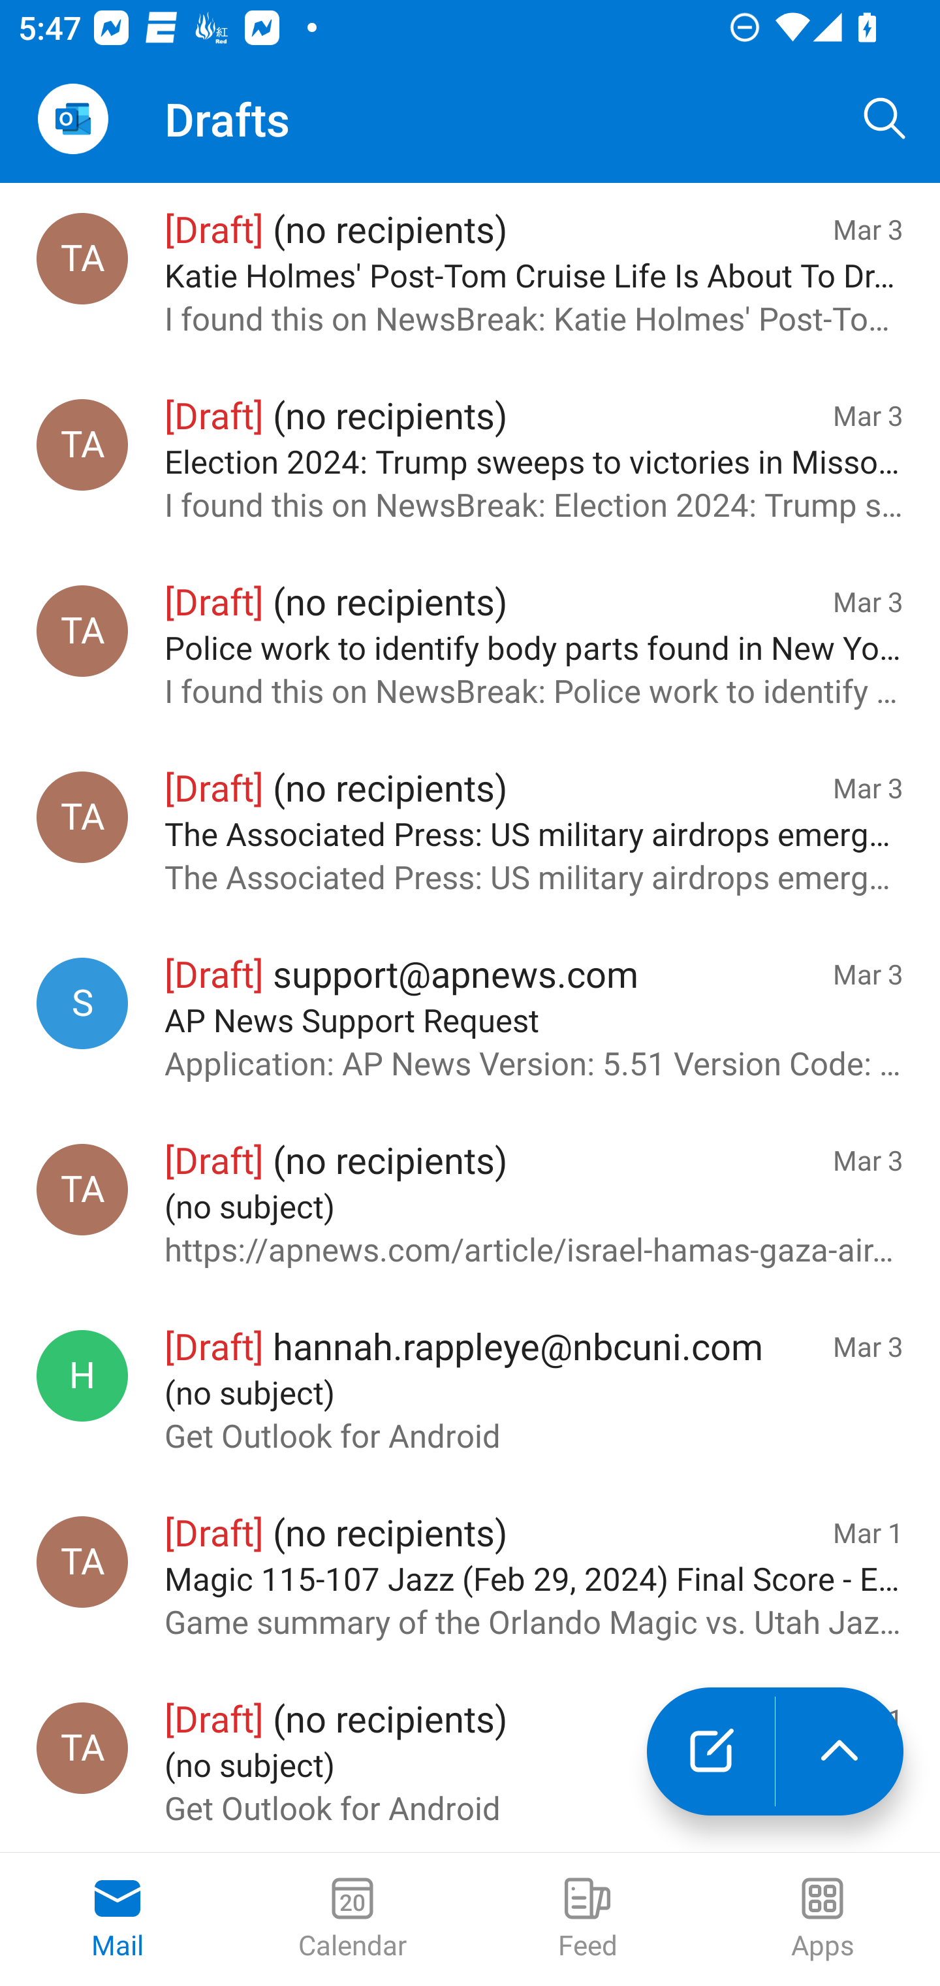  Describe the element at coordinates (82, 817) in the screenshot. I see `Test Appium, testappium002@outlook.com` at that location.